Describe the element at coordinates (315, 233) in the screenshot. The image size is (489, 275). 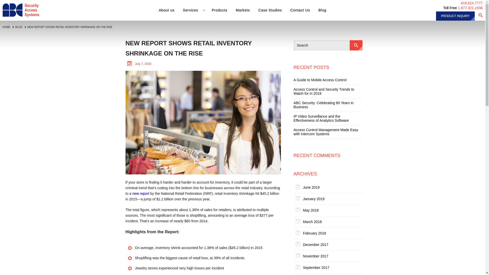
I see `February 2018` at that location.